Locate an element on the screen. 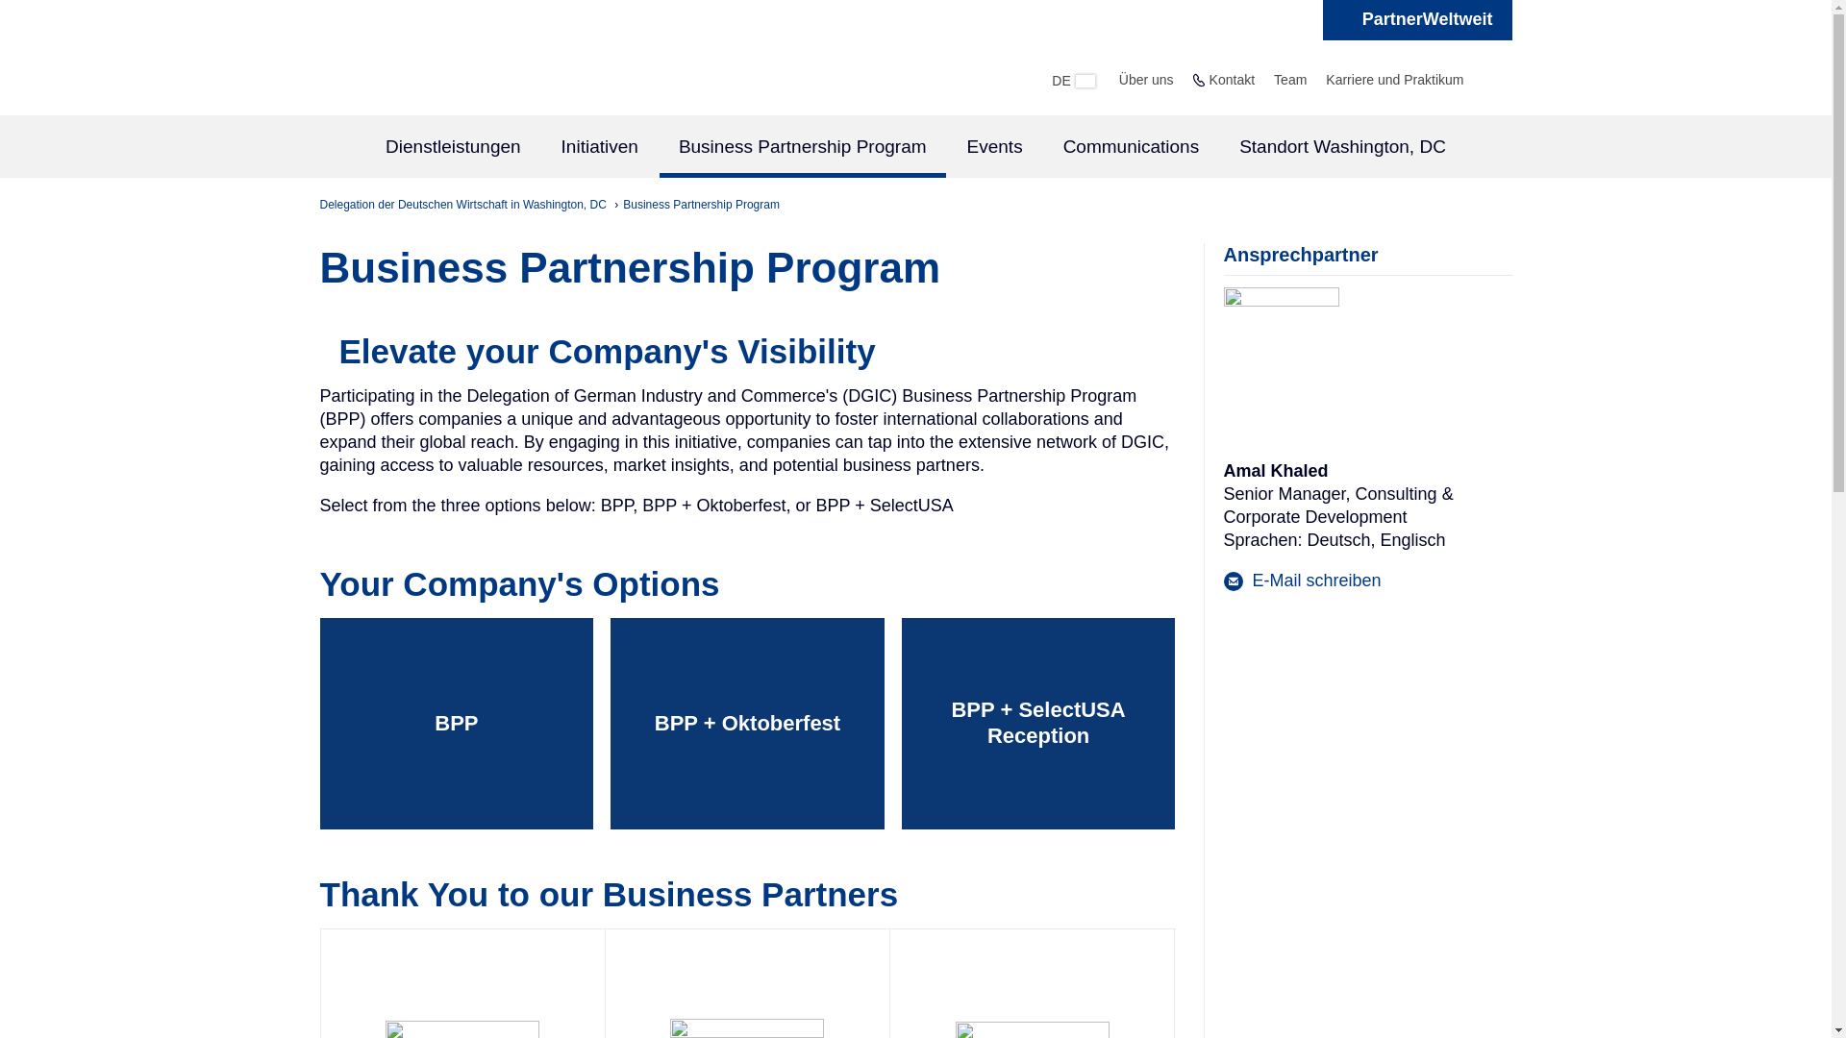 The image size is (1846, 1038). suchen is located at coordinates (1492, 79).